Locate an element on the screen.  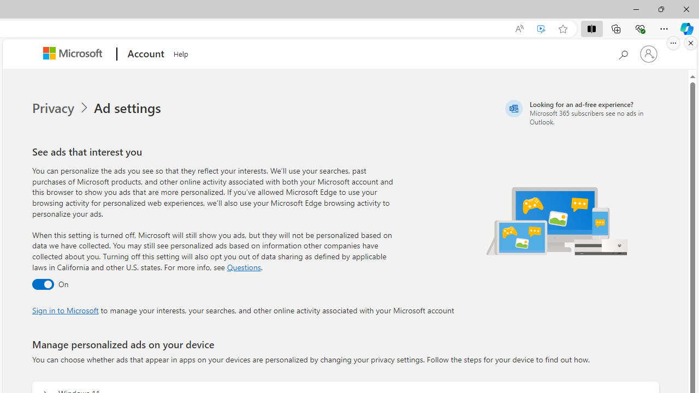
Account is located at coordinates (144, 54).